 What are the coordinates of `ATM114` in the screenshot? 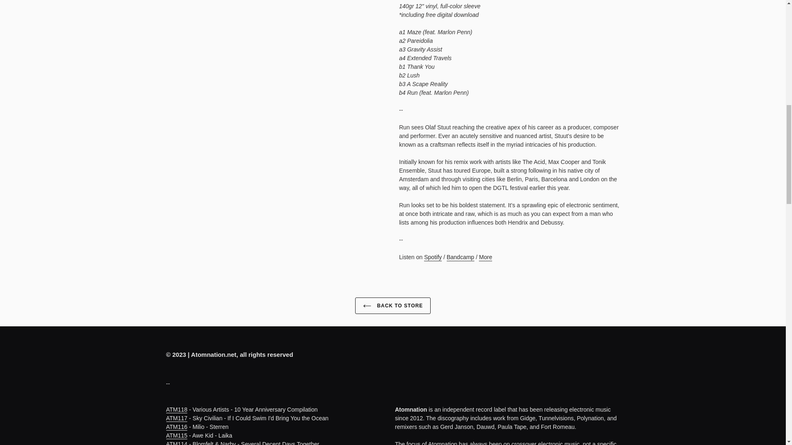 It's located at (176, 443).